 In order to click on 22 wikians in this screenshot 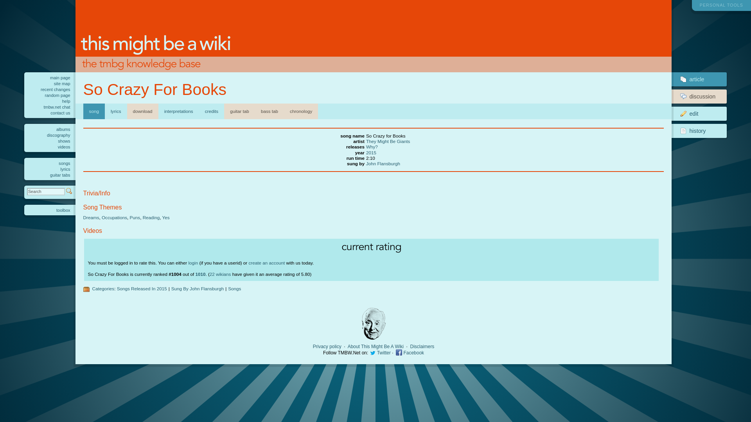, I will do `click(372, 147)`.